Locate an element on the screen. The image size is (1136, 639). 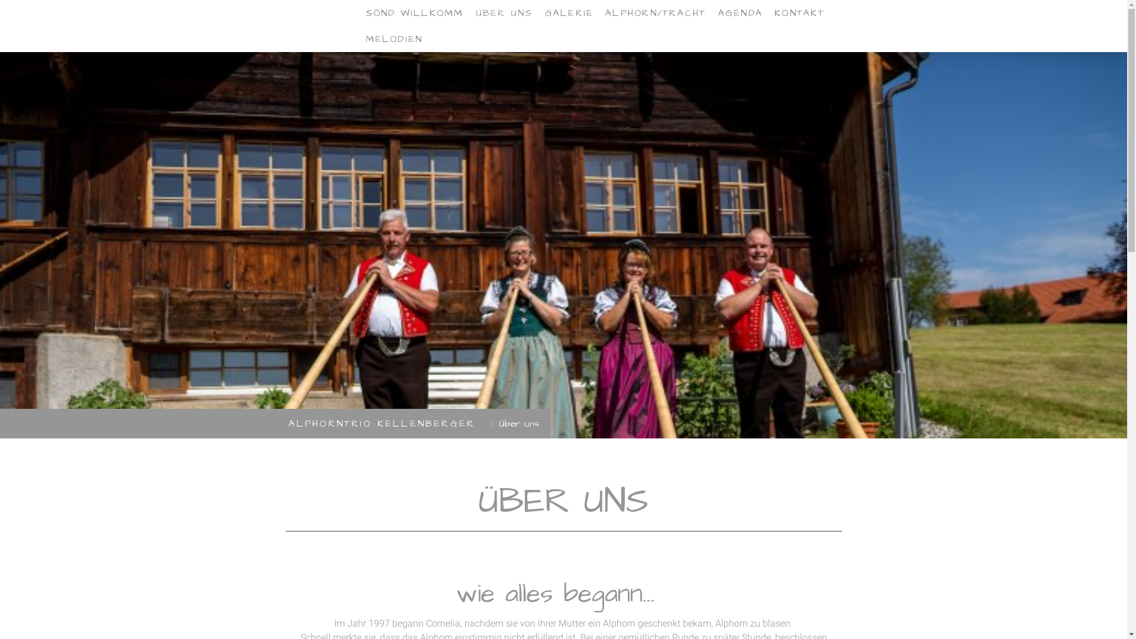
ALPHORNTRIO KELLENBERGER is located at coordinates (382, 424).